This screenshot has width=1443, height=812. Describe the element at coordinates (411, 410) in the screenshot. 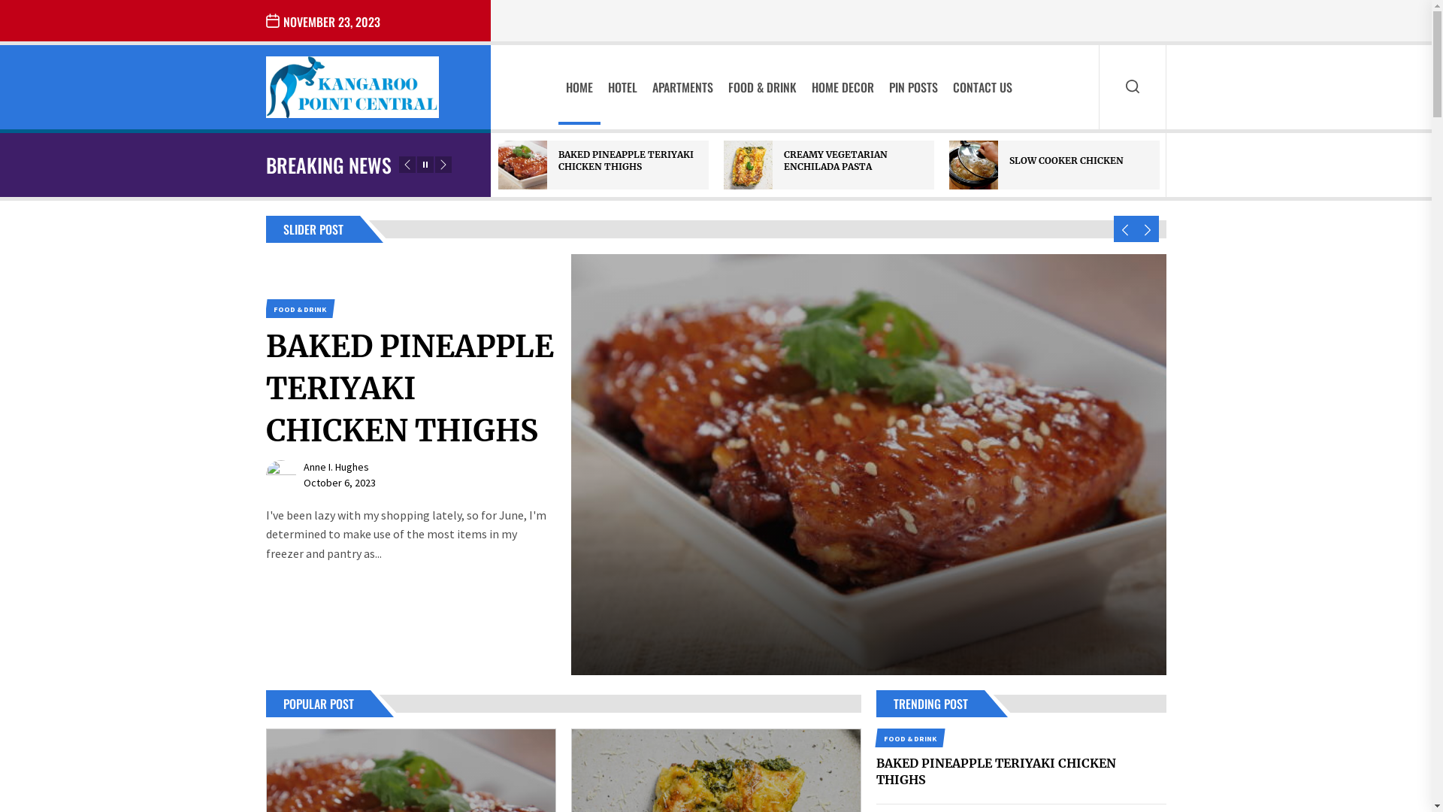

I see `SNAP CHALLENGE: CREAMY CHICKEN AND BLACK BEAN ENCHILADAS` at that location.